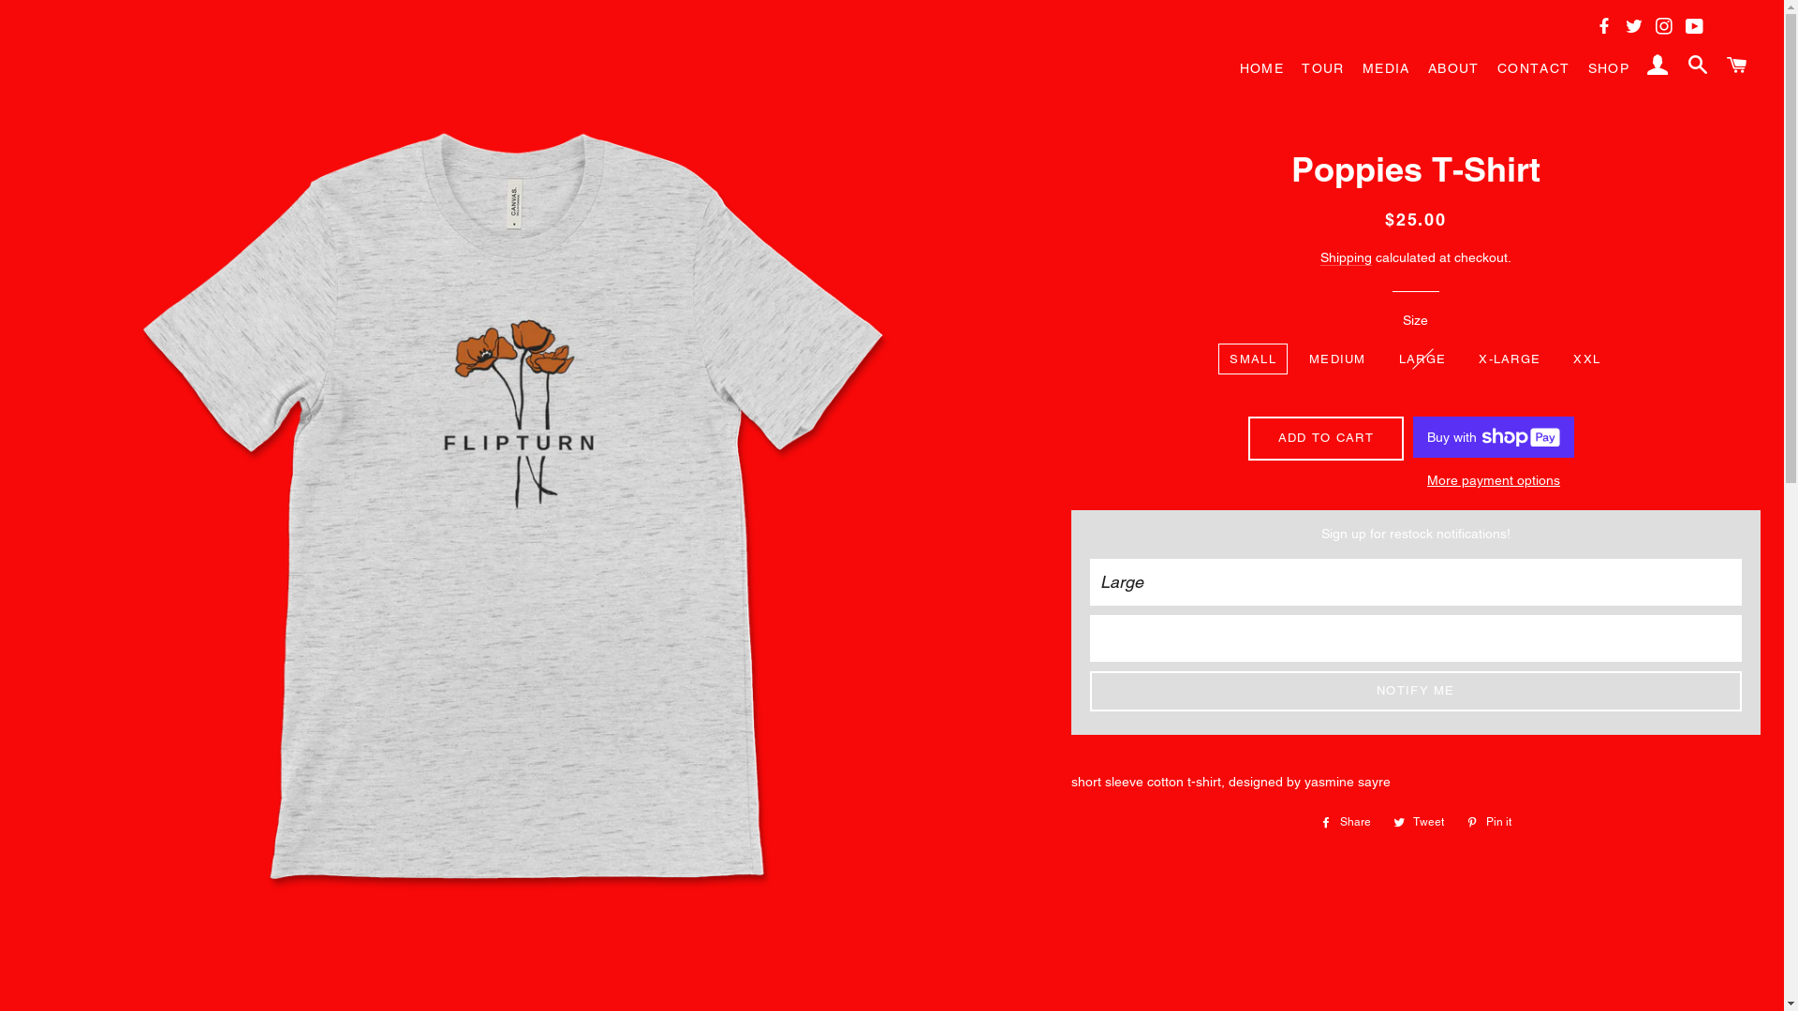 This screenshot has height=1011, width=1798. What do you see at coordinates (1419, 822) in the screenshot?
I see `Tweet
Tweet on Twitter` at bounding box center [1419, 822].